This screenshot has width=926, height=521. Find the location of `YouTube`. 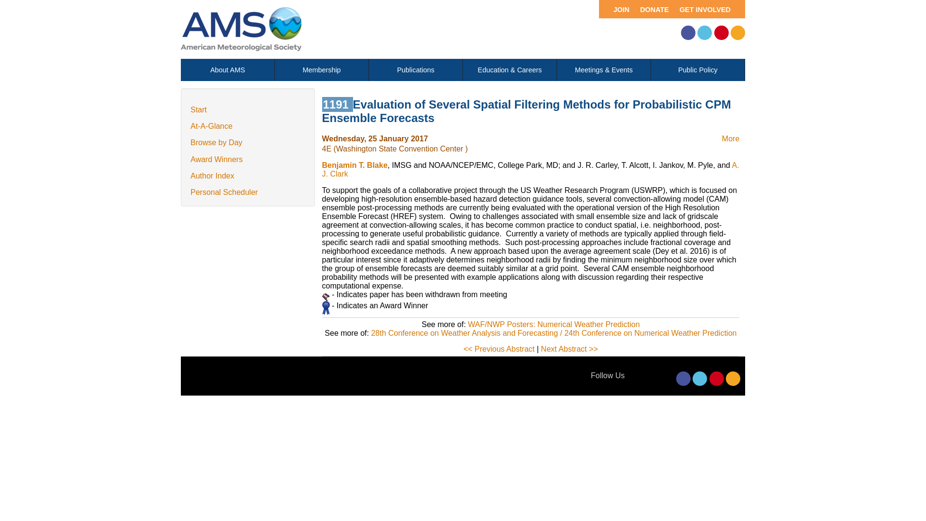

YouTube is located at coordinates (717, 379).